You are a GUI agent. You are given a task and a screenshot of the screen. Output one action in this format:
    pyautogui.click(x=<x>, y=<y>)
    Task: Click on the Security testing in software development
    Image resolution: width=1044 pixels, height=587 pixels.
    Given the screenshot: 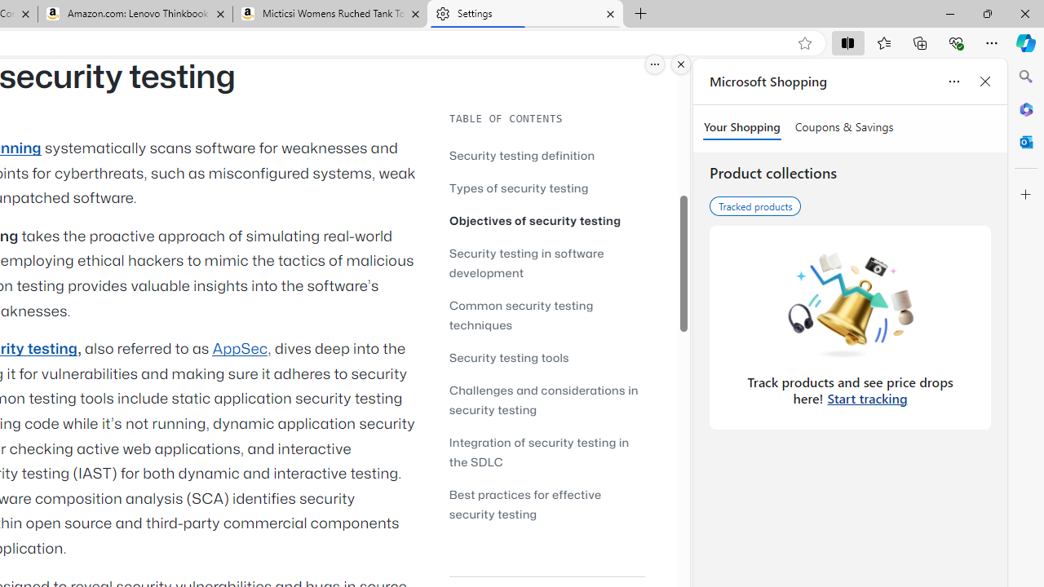 What is the action you would take?
    pyautogui.click(x=527, y=263)
    